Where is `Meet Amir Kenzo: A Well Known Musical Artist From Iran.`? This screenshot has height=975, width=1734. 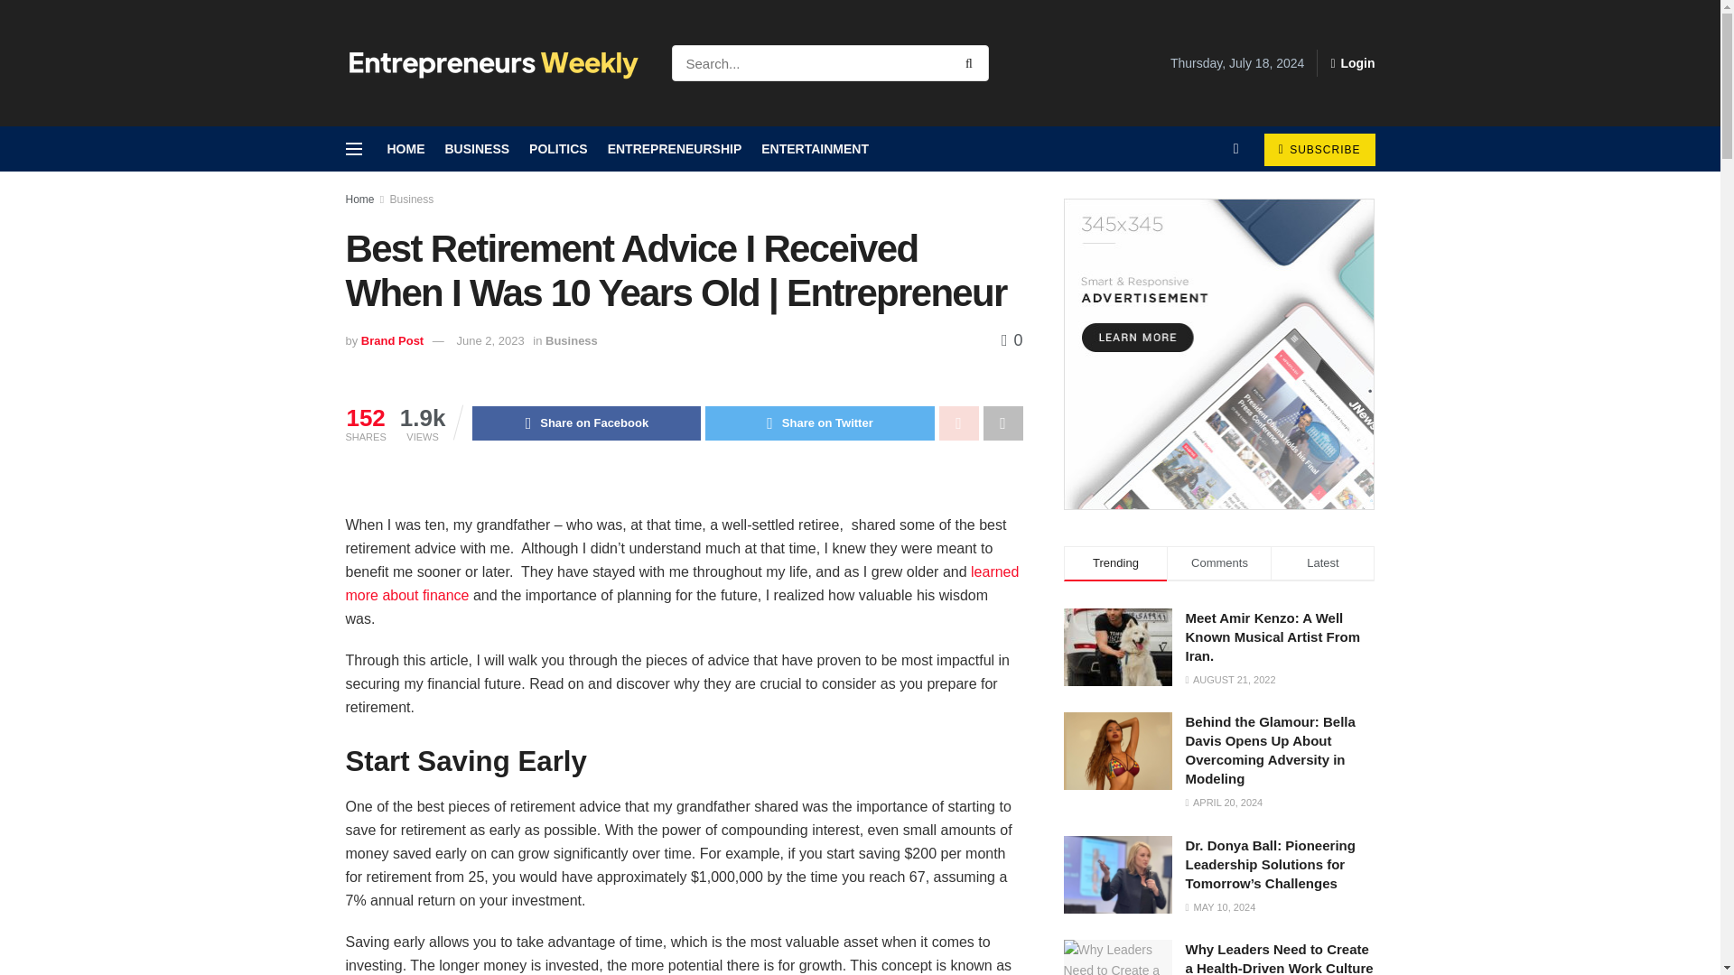 Meet Amir Kenzo: A Well Known Musical Artist From Iran. is located at coordinates (1118, 646).